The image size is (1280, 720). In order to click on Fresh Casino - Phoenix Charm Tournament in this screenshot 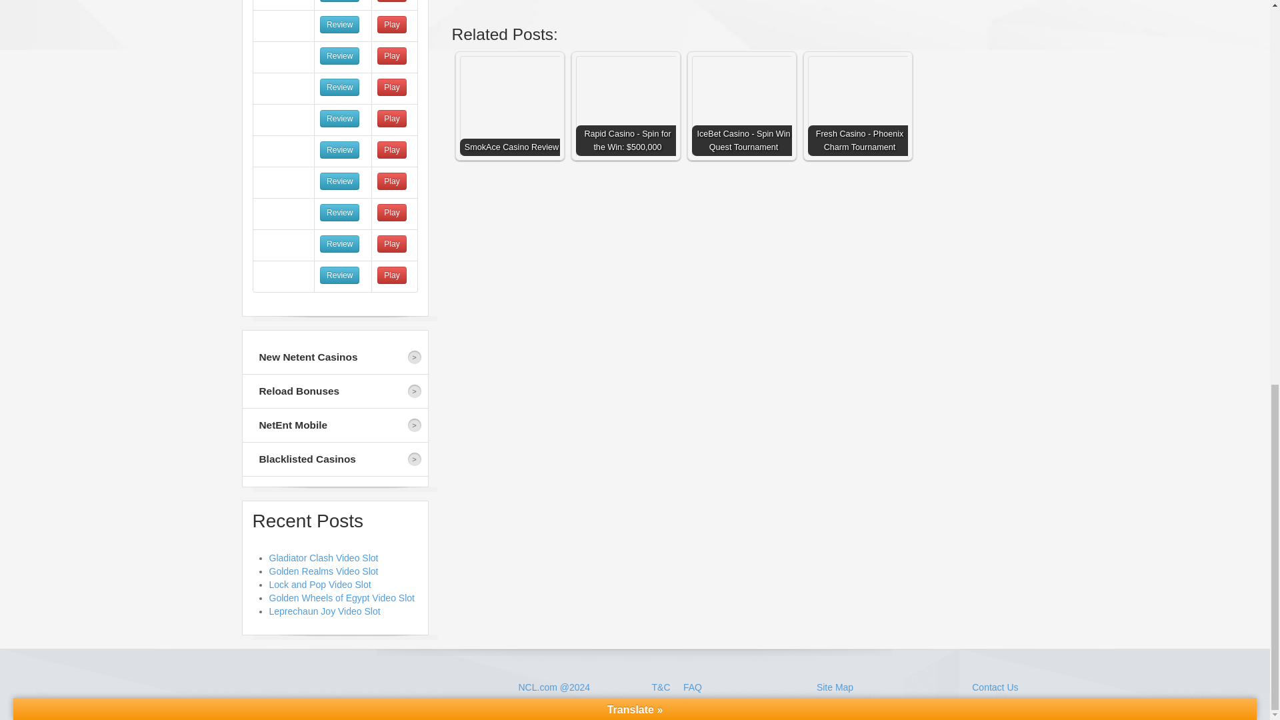, I will do `click(857, 106)`.